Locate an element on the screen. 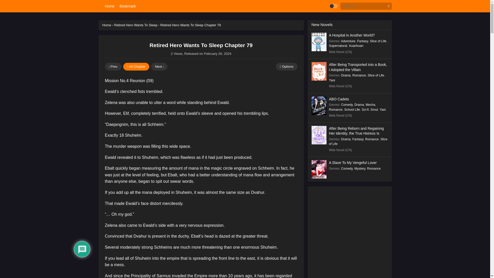 The width and height of the screenshot is (494, 278). Home is located at coordinates (109, 6).